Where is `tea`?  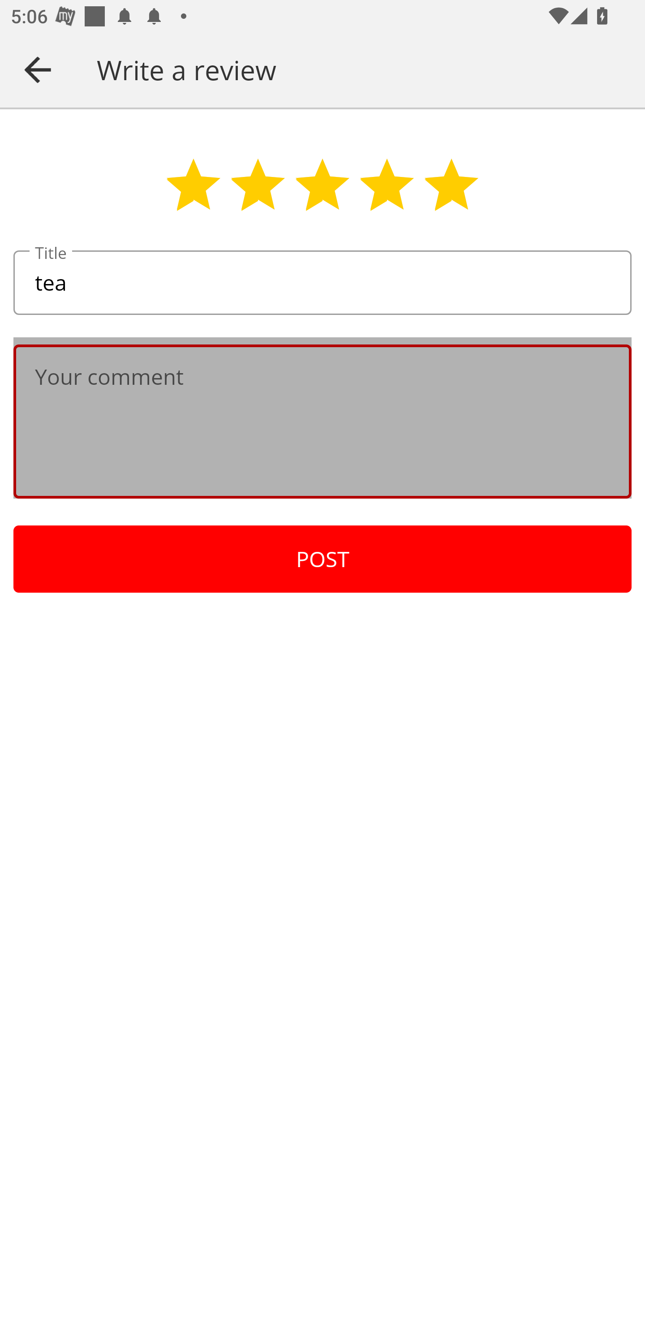 tea is located at coordinates (322, 283).